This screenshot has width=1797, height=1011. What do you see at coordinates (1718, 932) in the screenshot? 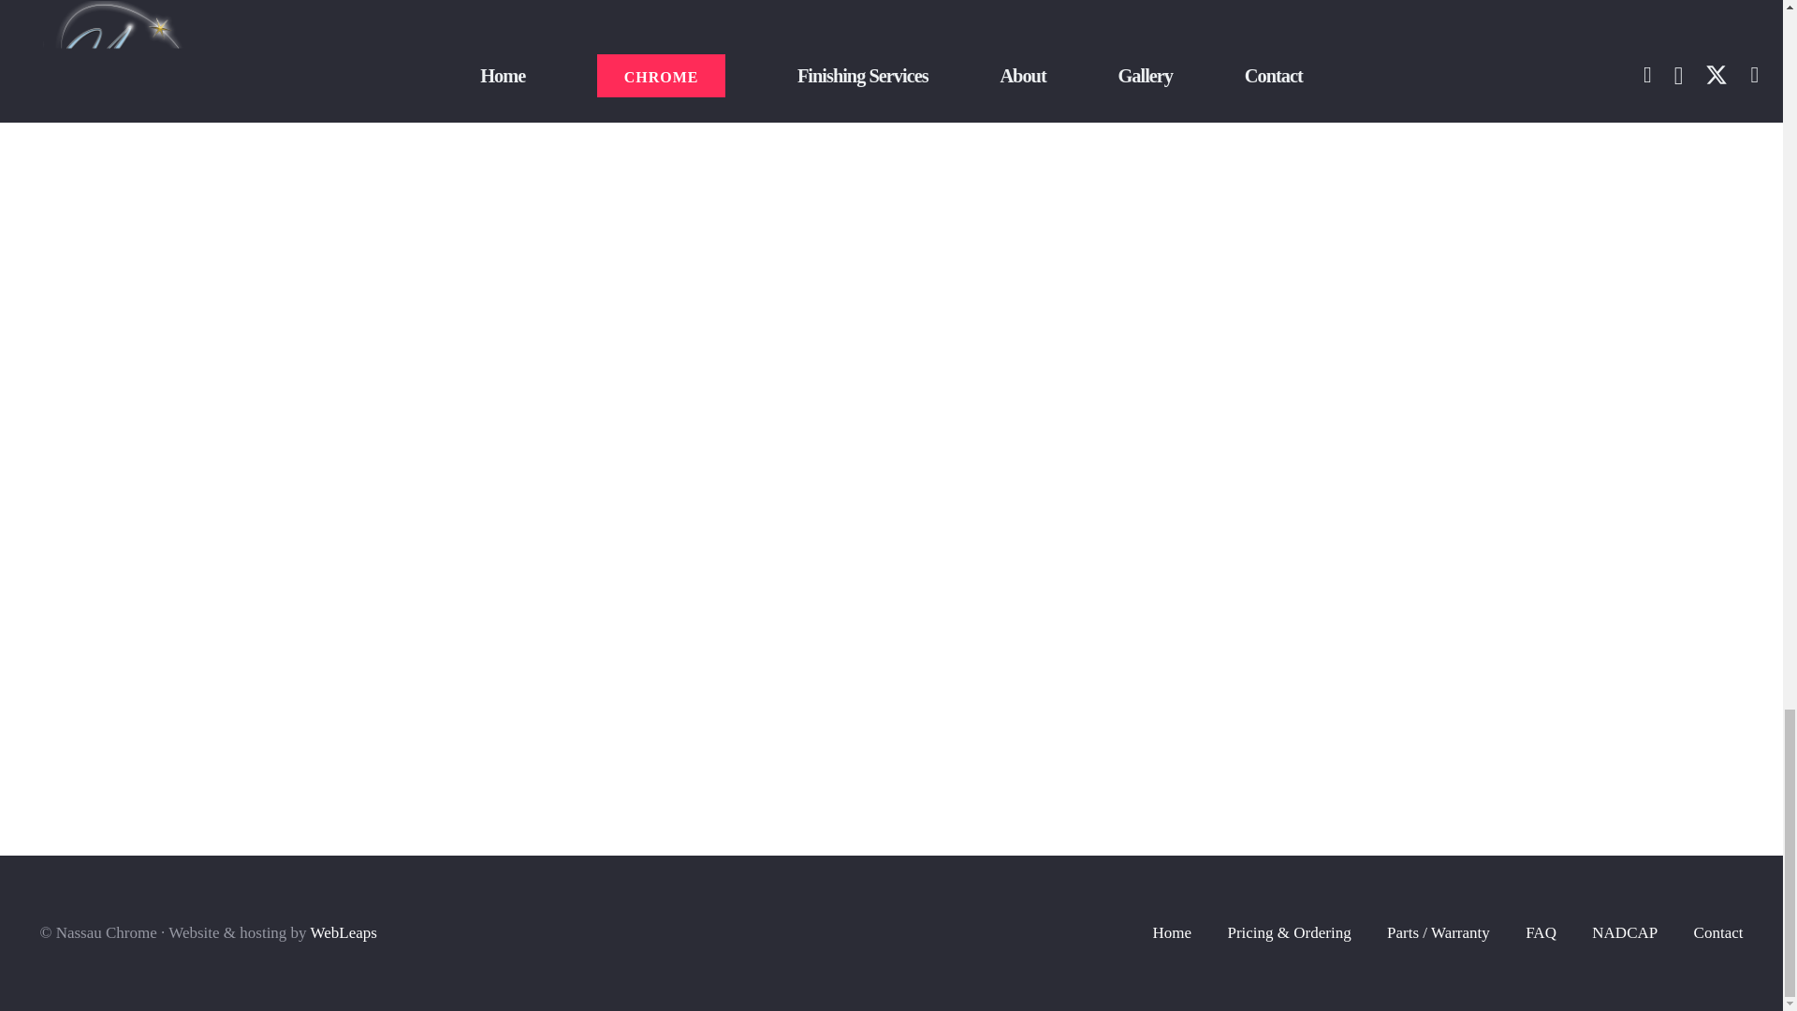
I see `Contact` at bounding box center [1718, 932].